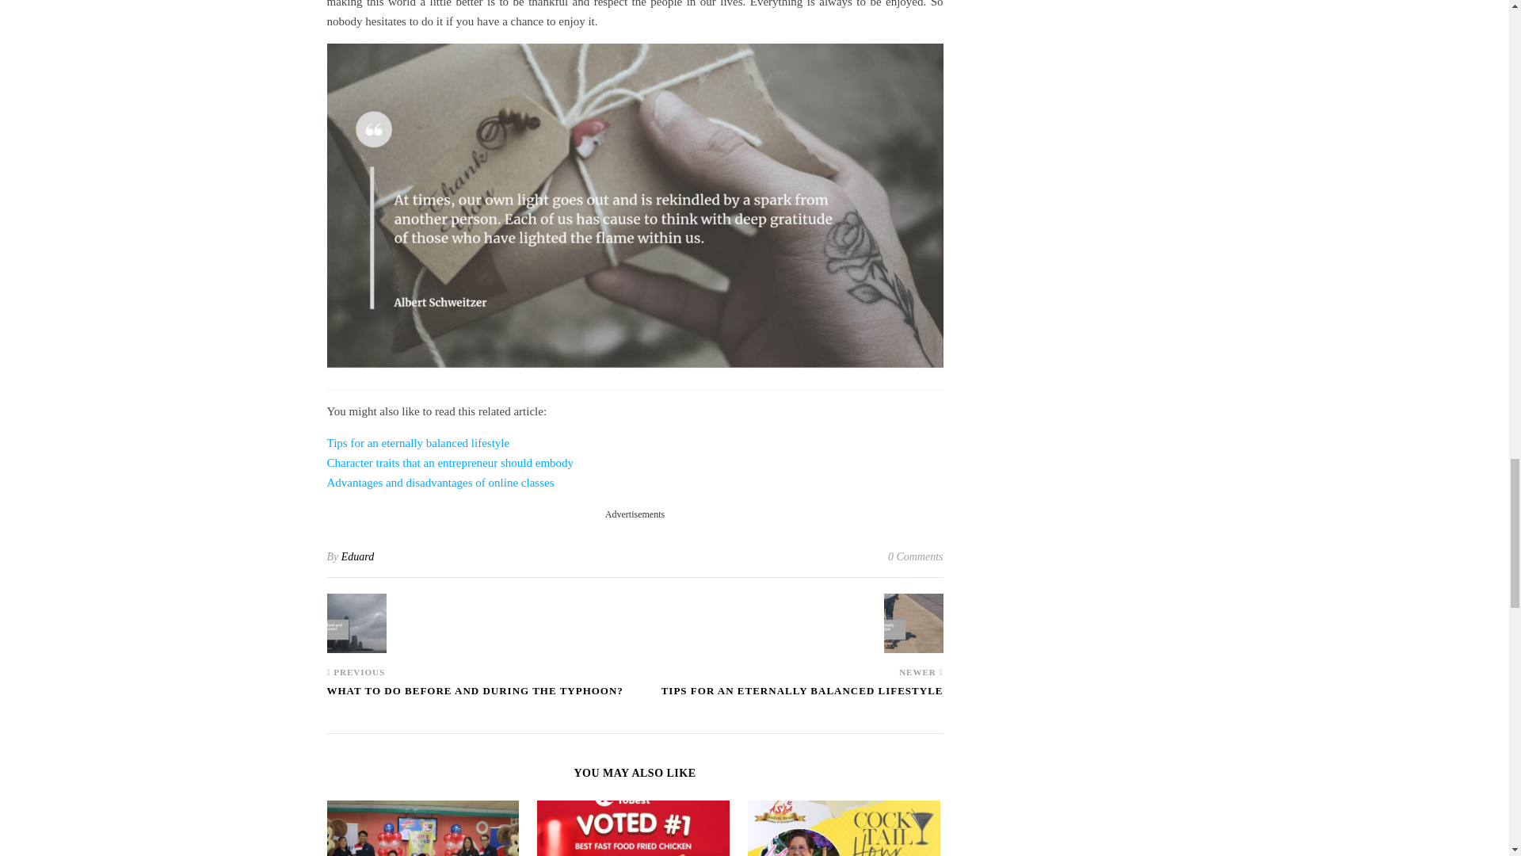 Image resolution: width=1521 pixels, height=856 pixels. What do you see at coordinates (802, 697) in the screenshot?
I see `Tips for an eternally balanced lifestyle` at bounding box center [802, 697].